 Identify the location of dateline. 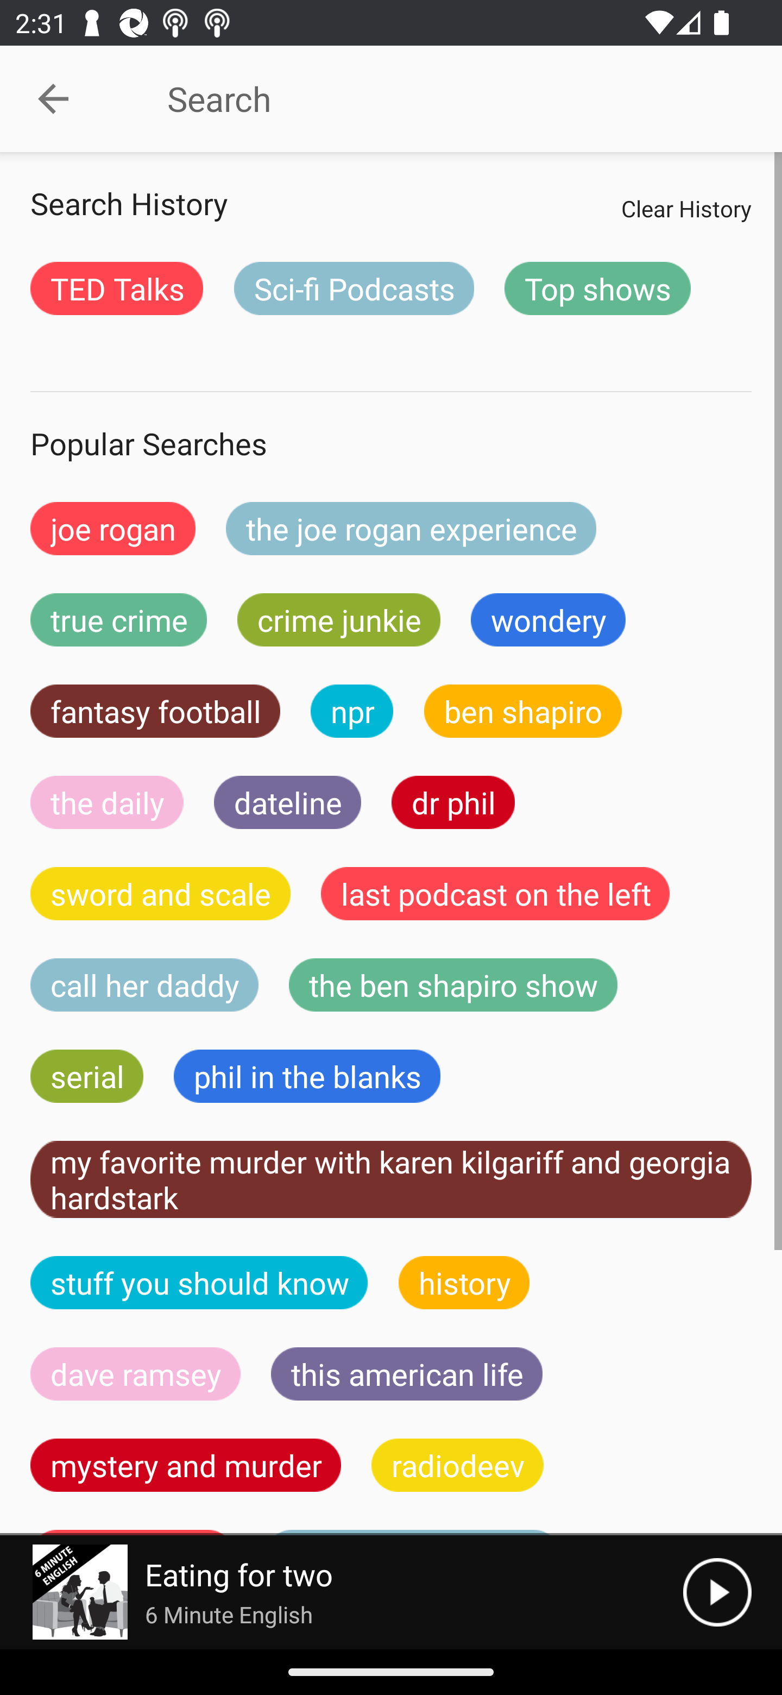
(288, 802).